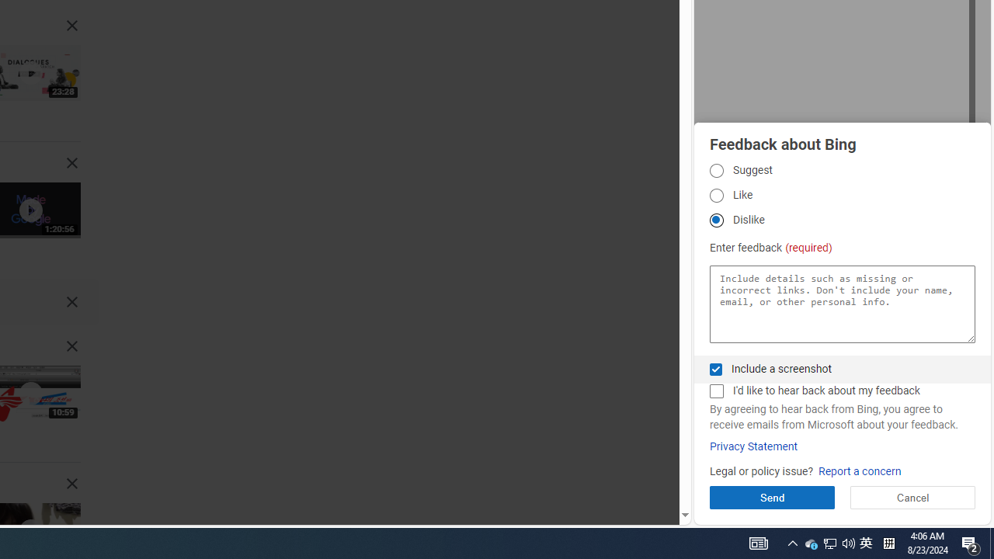 Image resolution: width=994 pixels, height=559 pixels. Describe the element at coordinates (716, 220) in the screenshot. I see `AutomationID: fbpgdgtp3` at that location.